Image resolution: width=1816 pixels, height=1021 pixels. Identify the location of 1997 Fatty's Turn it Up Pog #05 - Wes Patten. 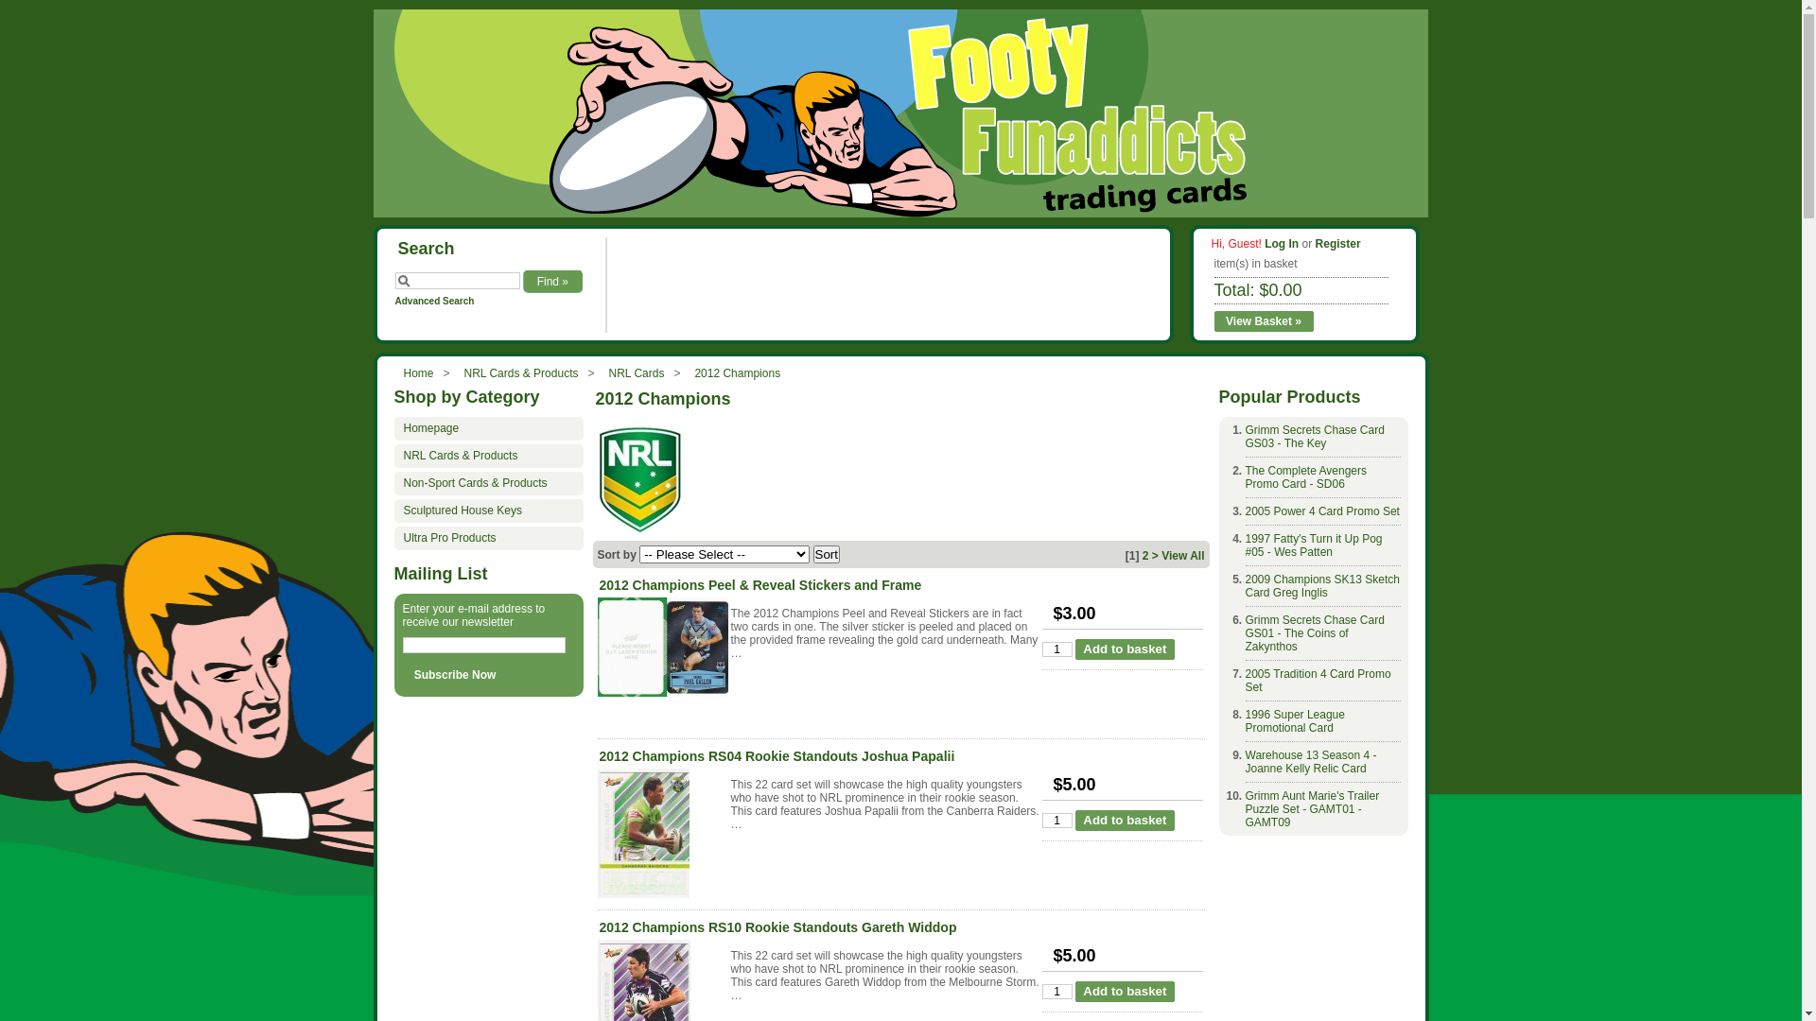
(1313, 545).